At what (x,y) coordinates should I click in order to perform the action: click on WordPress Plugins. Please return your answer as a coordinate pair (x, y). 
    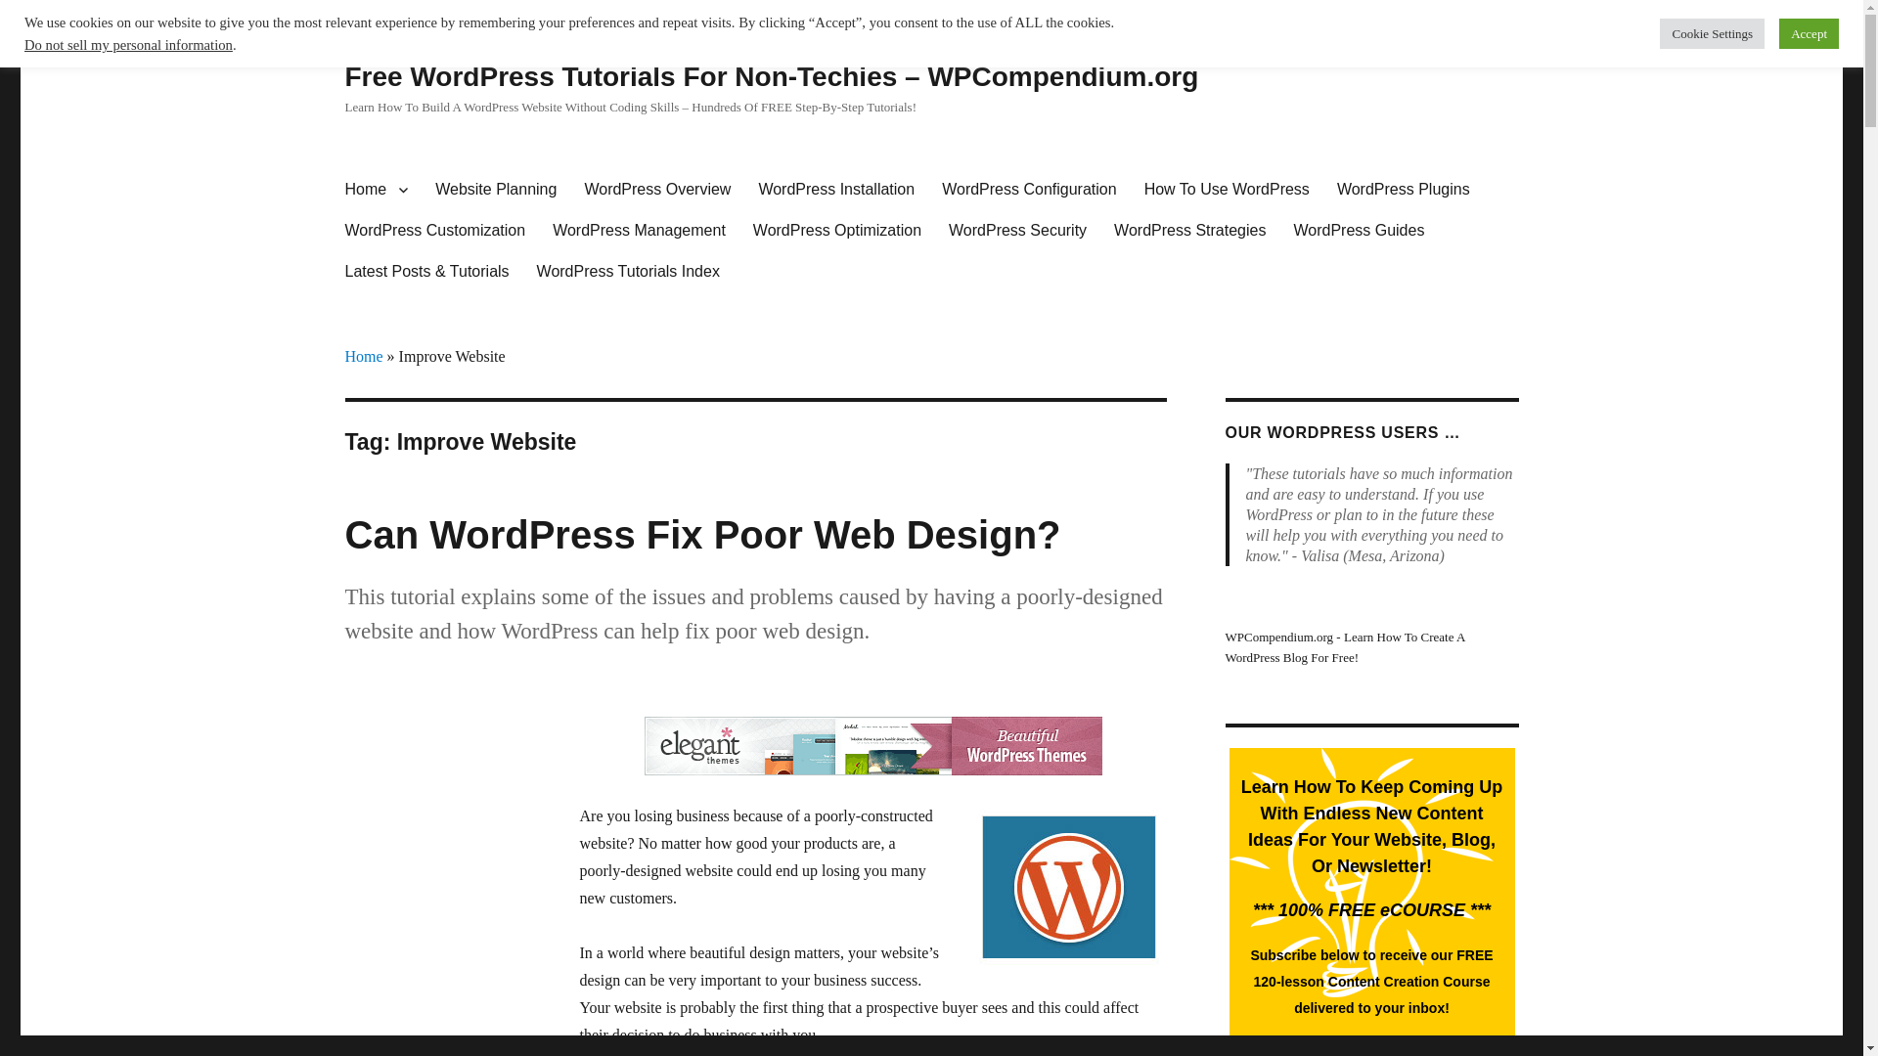
    Looking at the image, I should click on (1403, 189).